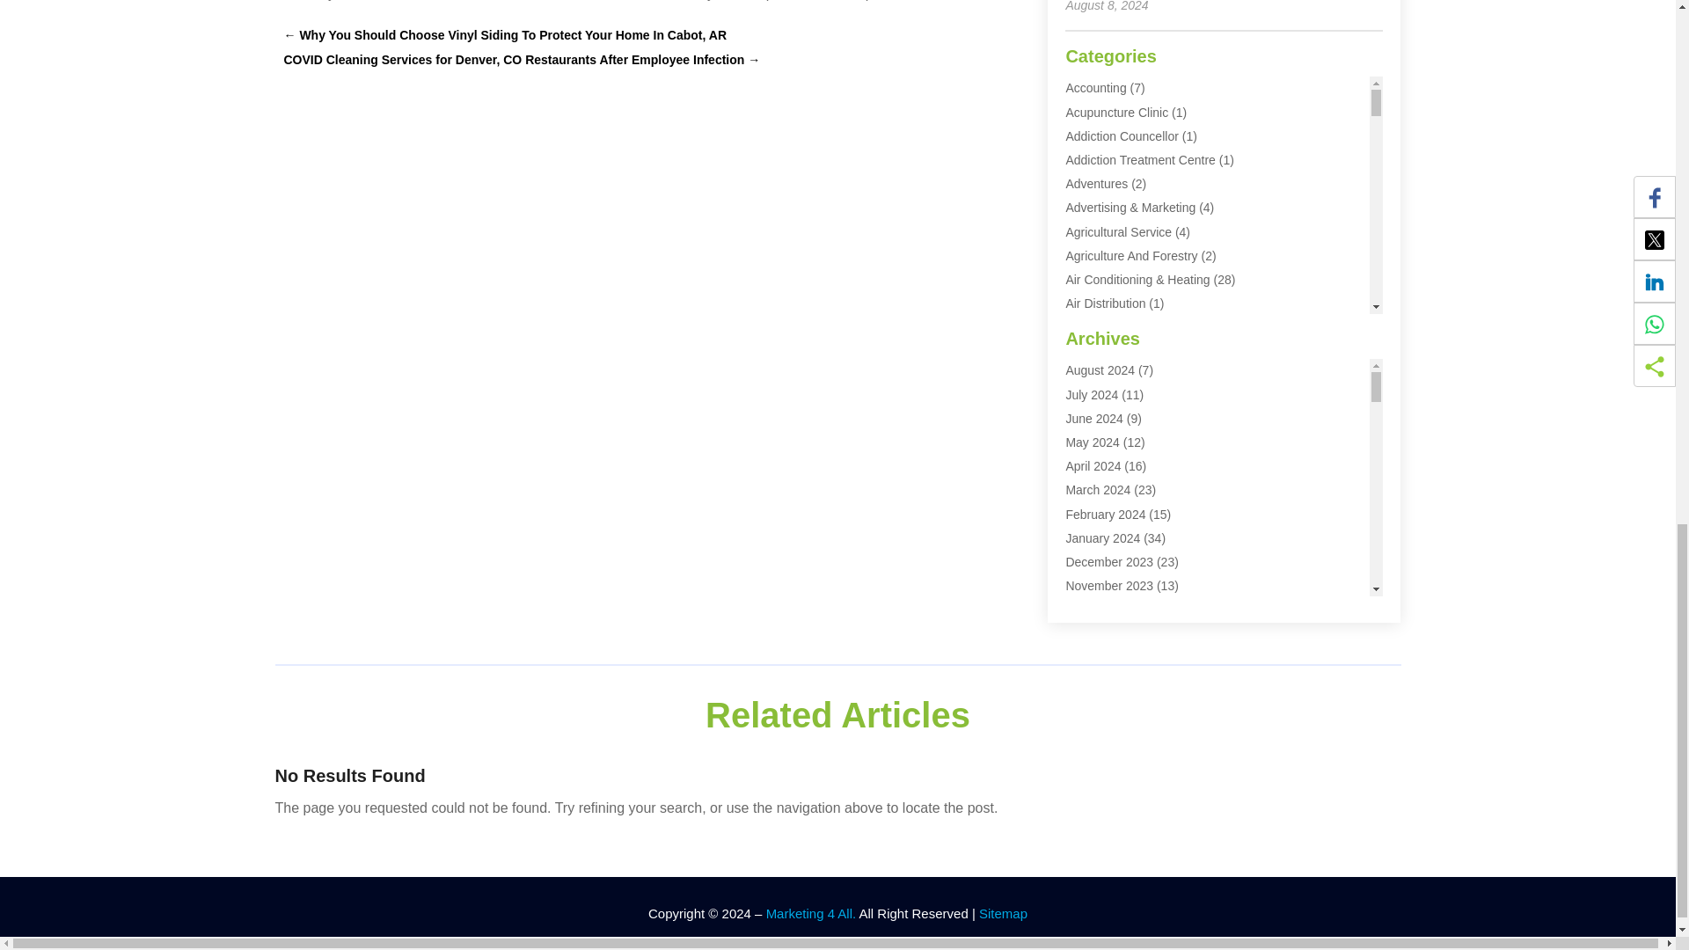  What do you see at coordinates (1105, 303) in the screenshot?
I see `Air Distribution` at bounding box center [1105, 303].